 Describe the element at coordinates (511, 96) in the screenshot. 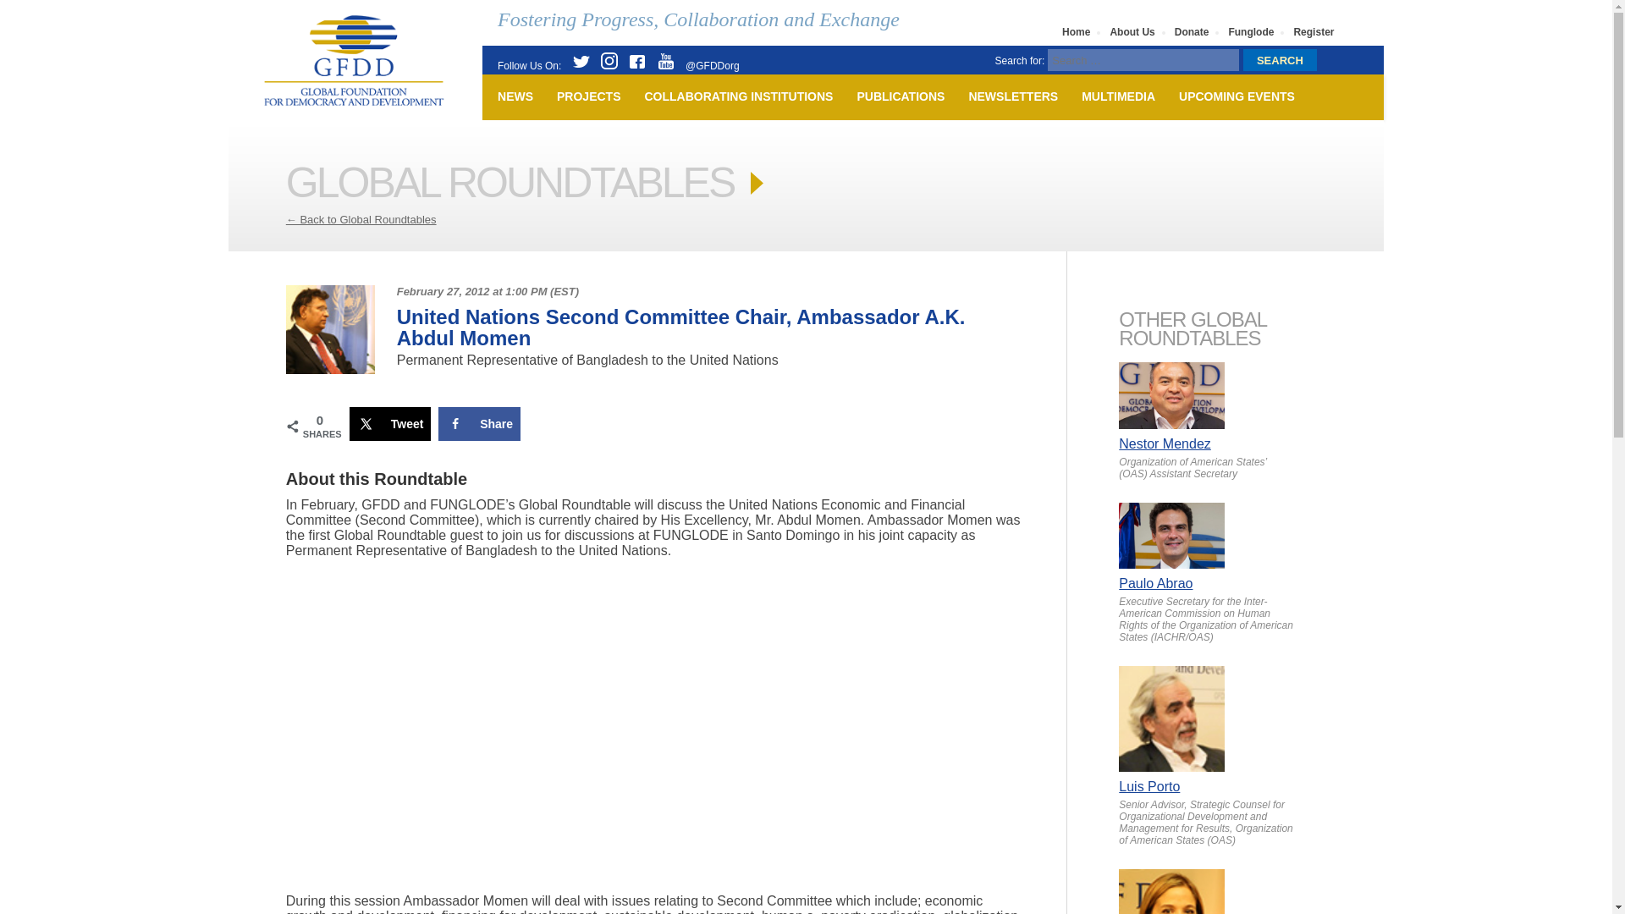

I see `NEWS` at that location.